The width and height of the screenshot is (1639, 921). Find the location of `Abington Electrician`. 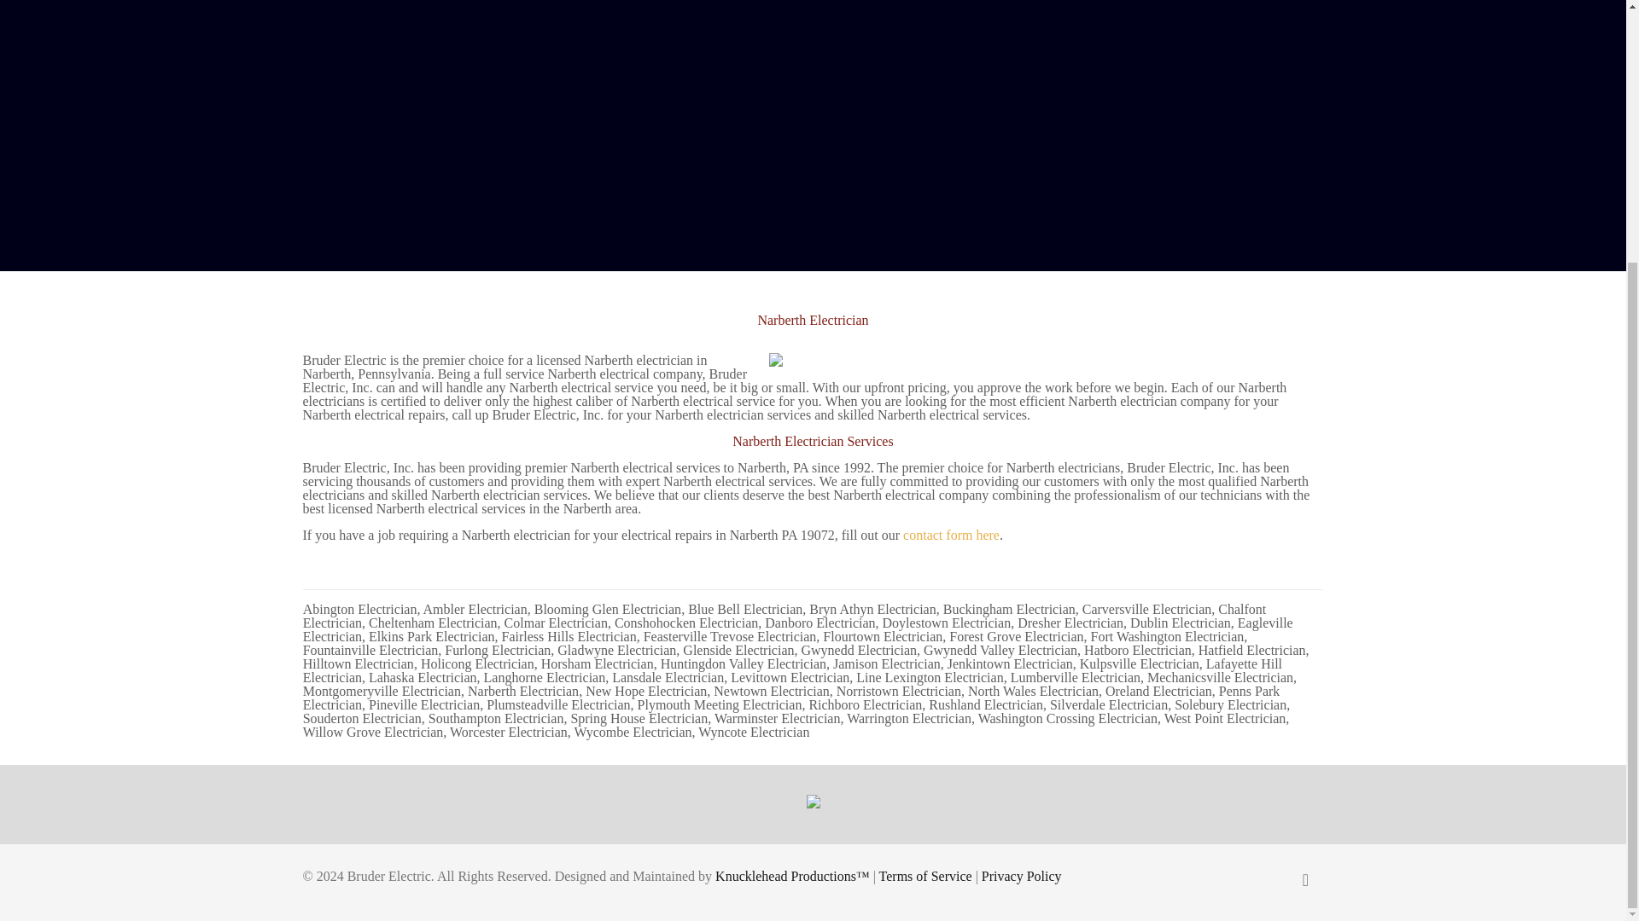

Abington Electrician is located at coordinates (360, 609).